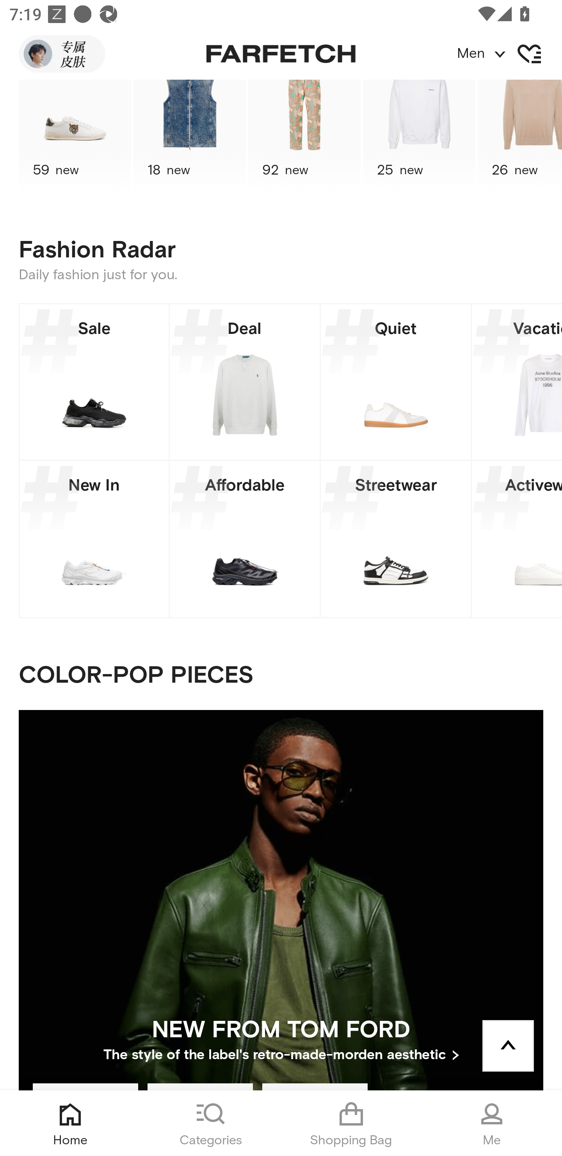 The width and height of the screenshot is (562, 1156). What do you see at coordinates (517, 382) in the screenshot?
I see `Vacation` at bounding box center [517, 382].